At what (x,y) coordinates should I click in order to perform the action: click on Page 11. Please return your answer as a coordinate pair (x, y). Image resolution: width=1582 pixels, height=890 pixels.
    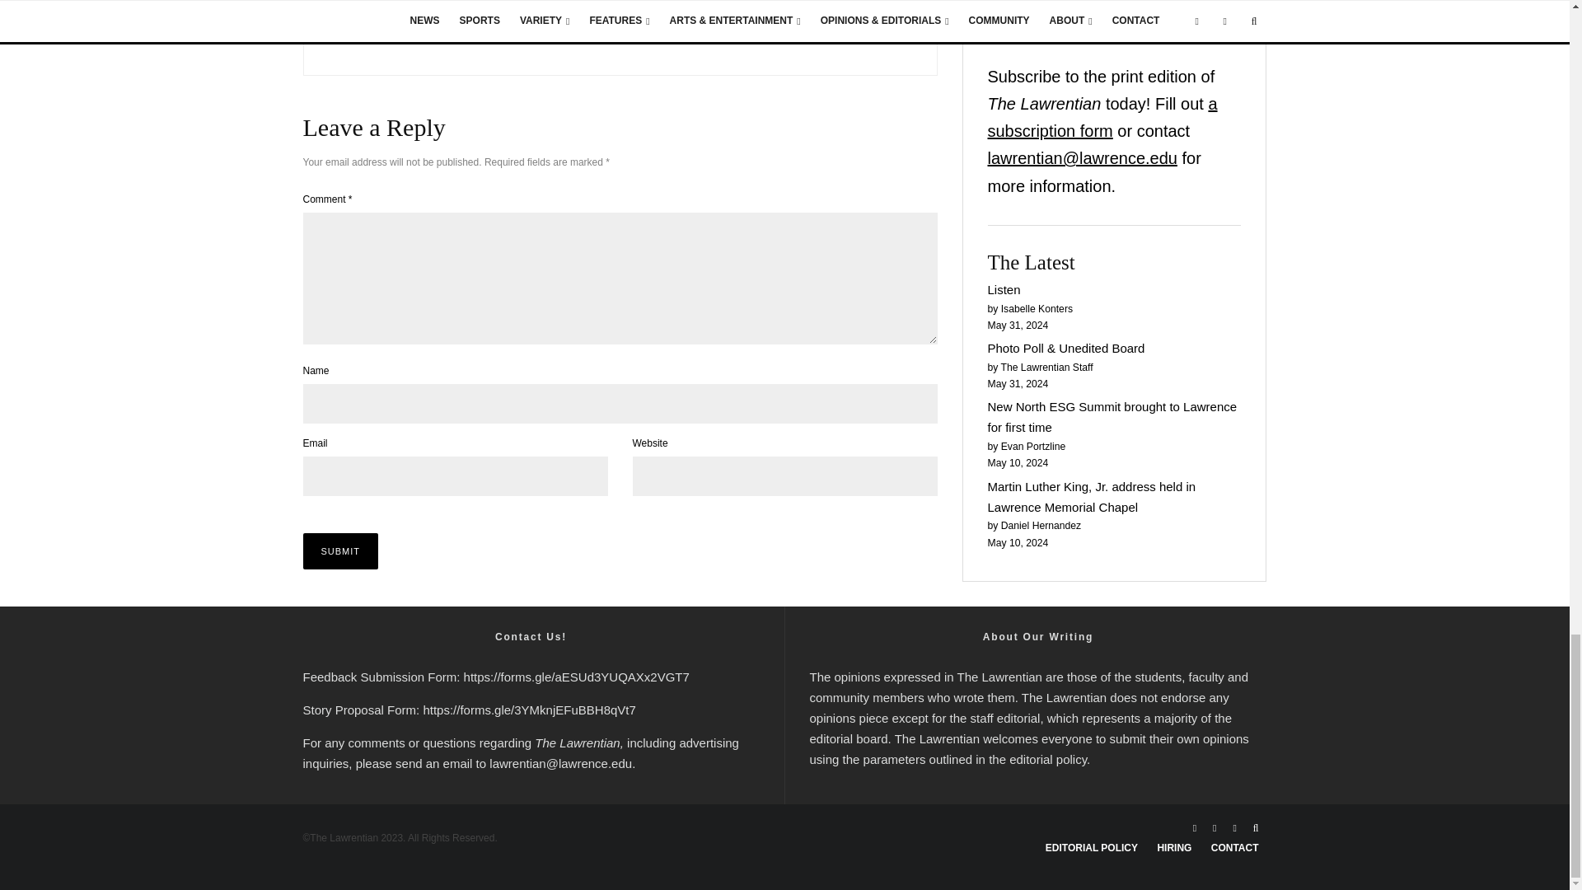
    Looking at the image, I should click on (1037, 719).